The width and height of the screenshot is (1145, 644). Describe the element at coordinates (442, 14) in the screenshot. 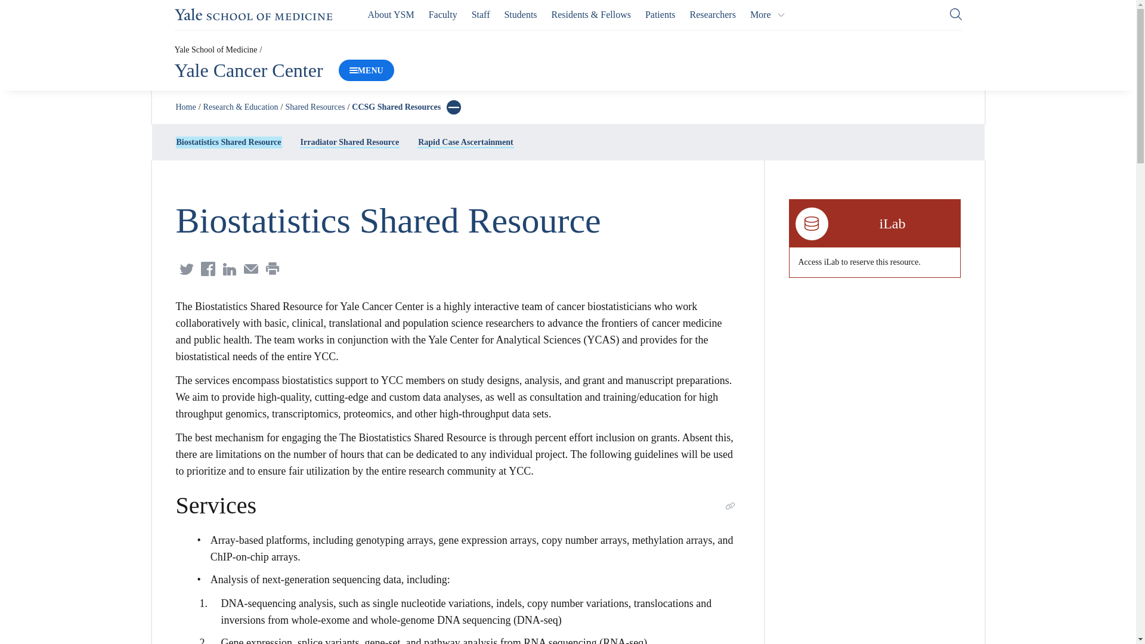

I see `Faculty` at that location.